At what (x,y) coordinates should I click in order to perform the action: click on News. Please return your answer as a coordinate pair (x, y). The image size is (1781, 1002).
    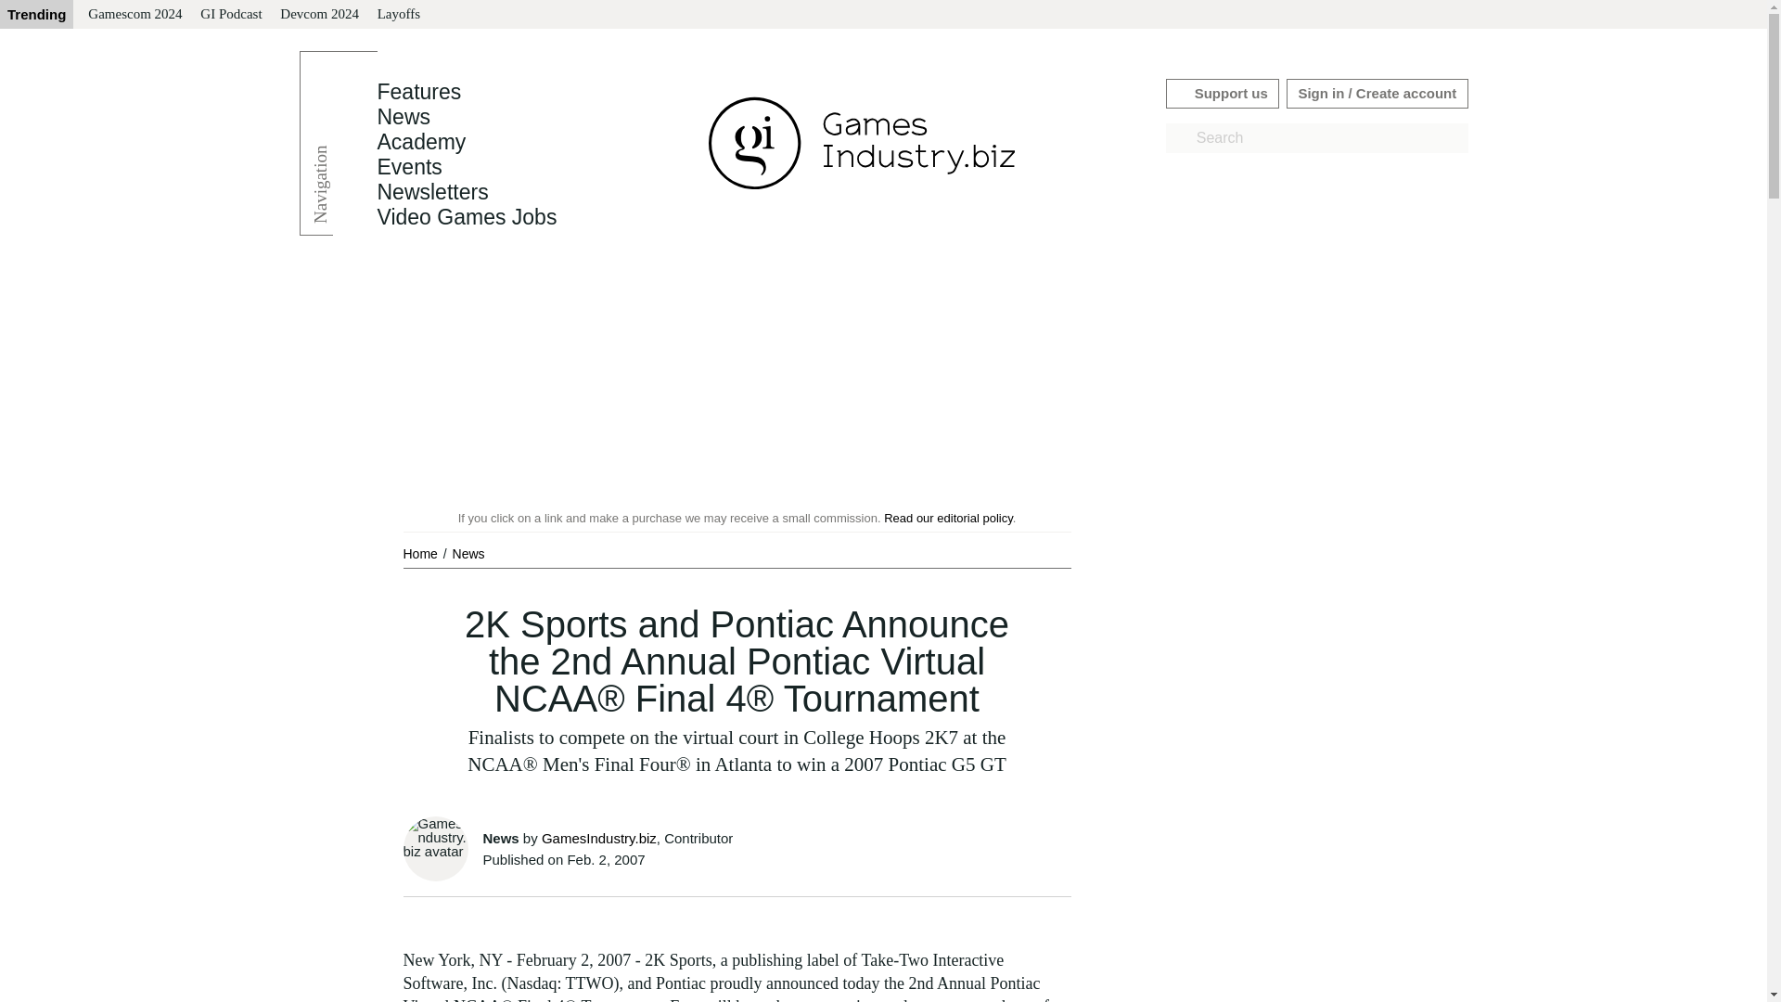
    Looking at the image, I should click on (468, 553).